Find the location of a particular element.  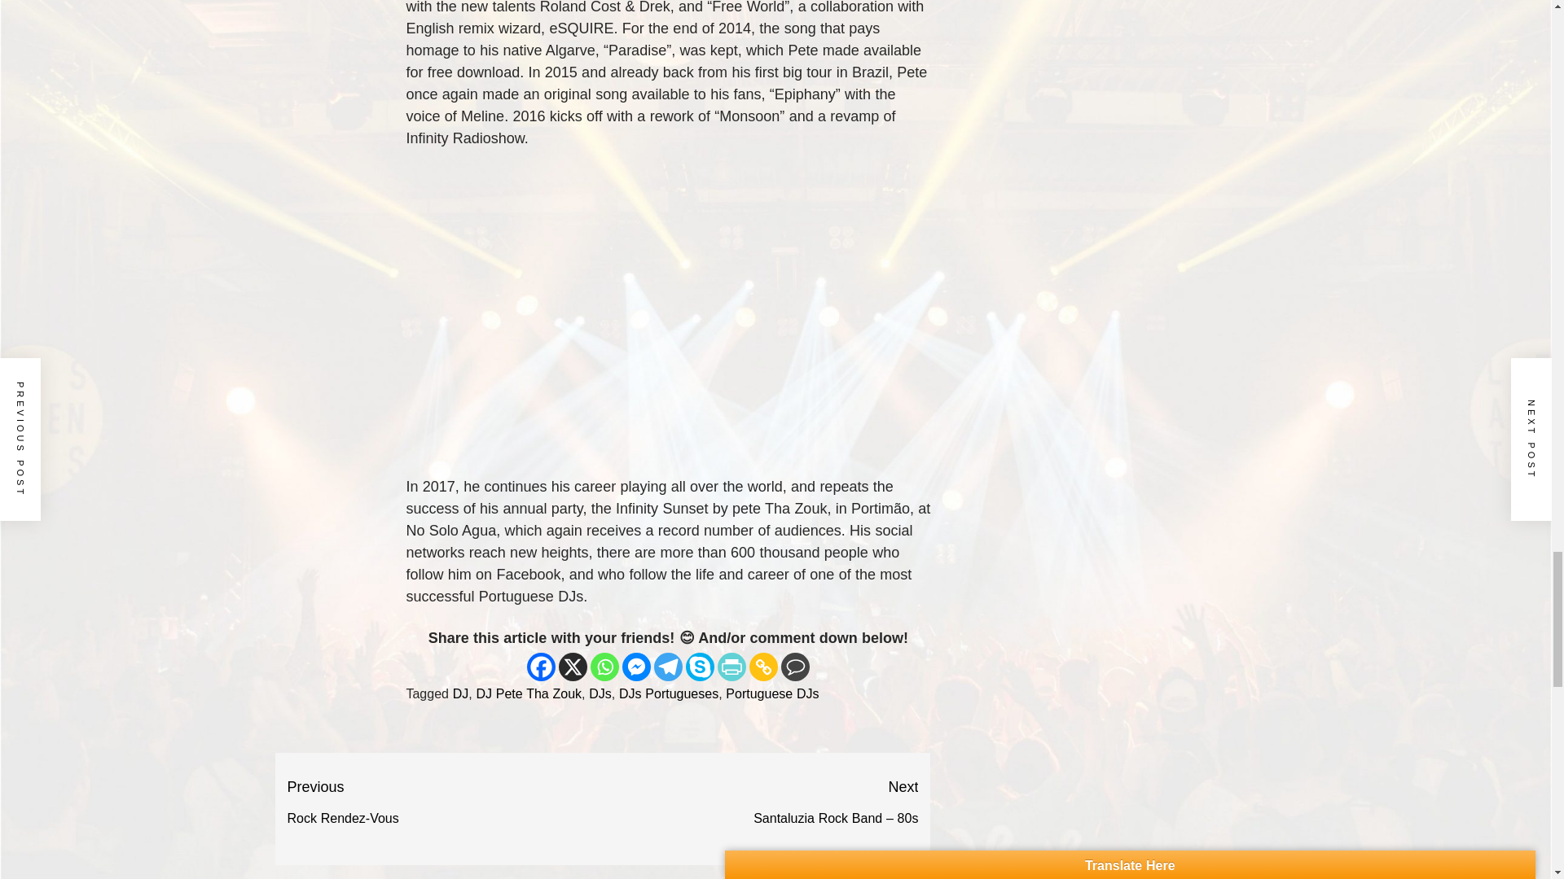

DJ is located at coordinates (795, 667).